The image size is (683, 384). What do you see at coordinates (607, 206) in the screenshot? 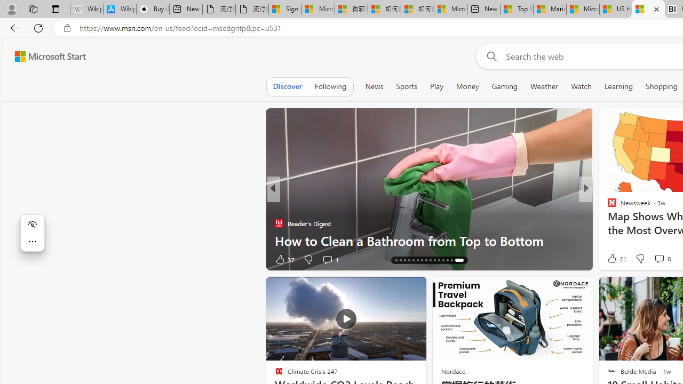
I see `Windows Central` at bounding box center [607, 206].